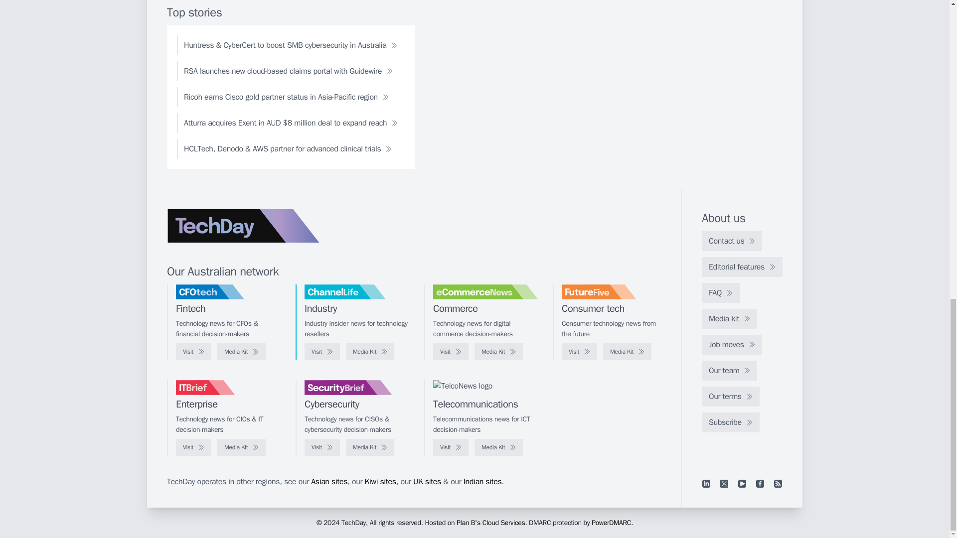  Describe the element at coordinates (370, 352) in the screenshot. I see `Media Kit` at that location.